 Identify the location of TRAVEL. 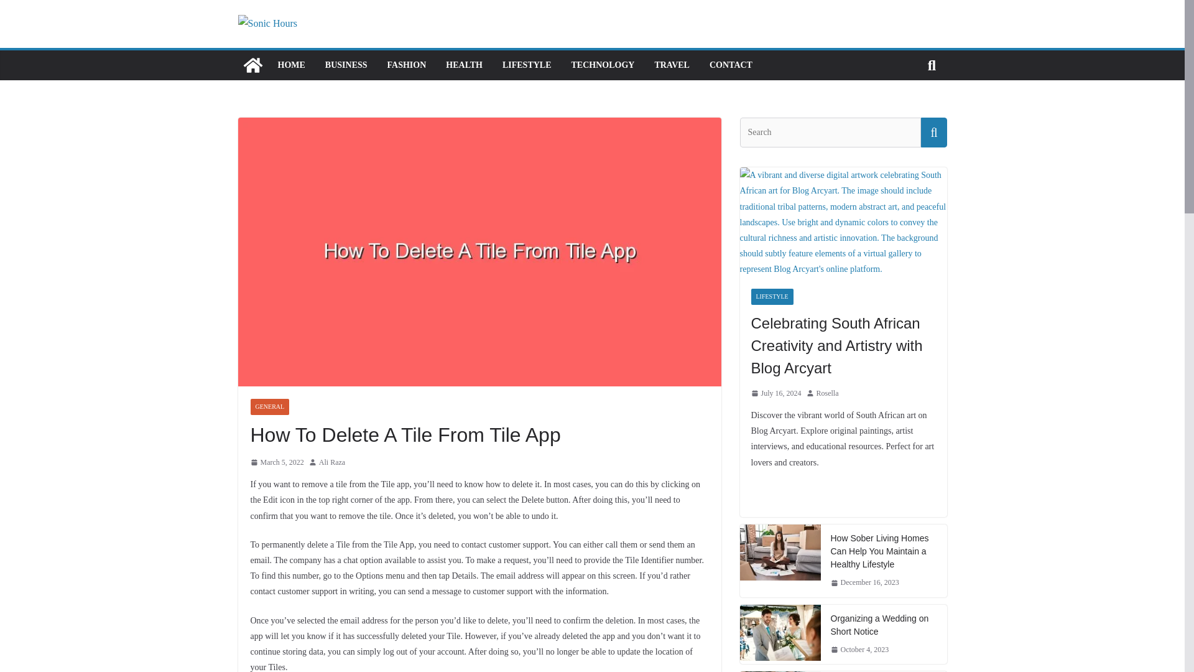
(672, 65).